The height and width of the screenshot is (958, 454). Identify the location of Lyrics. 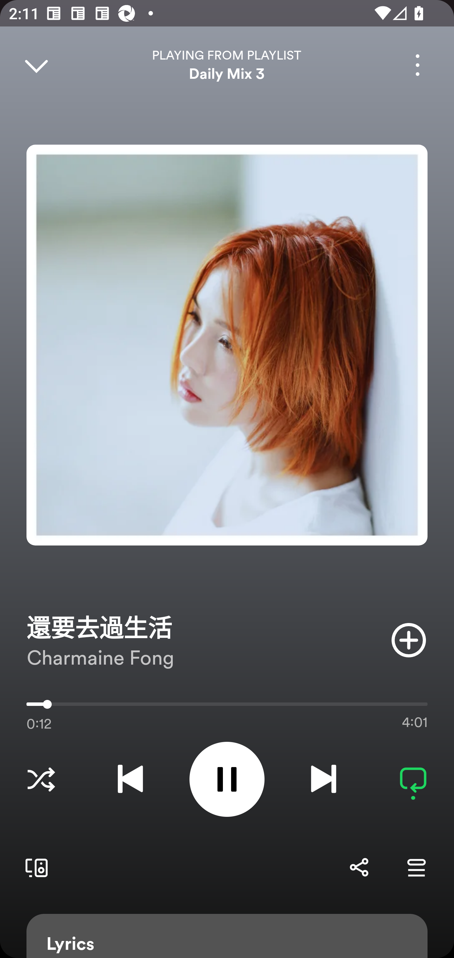
(227, 936).